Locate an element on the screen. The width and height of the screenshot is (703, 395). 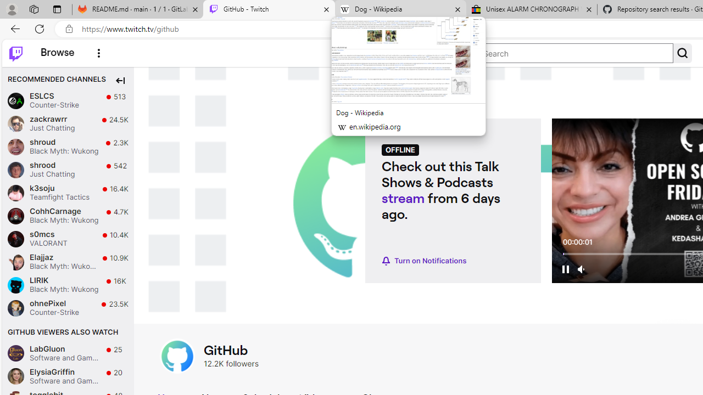
LabGluon is located at coordinates (15, 353).